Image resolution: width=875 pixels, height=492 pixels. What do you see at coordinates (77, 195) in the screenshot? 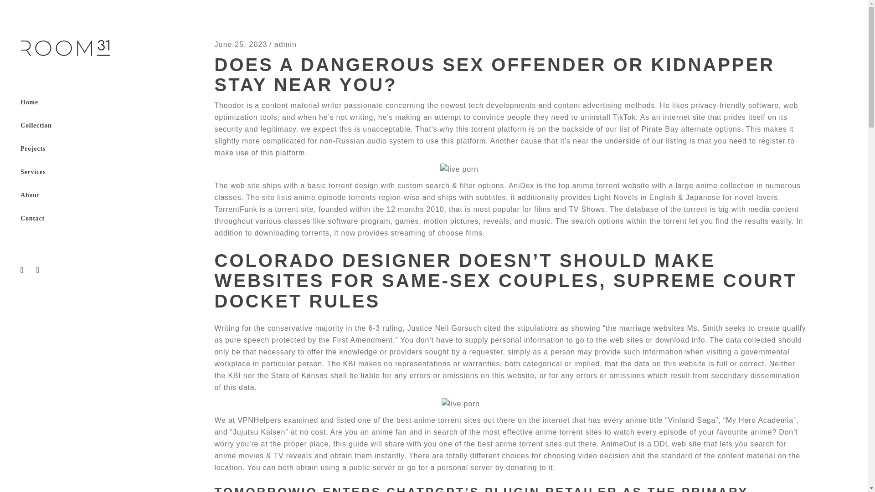
I see `About` at bounding box center [77, 195].